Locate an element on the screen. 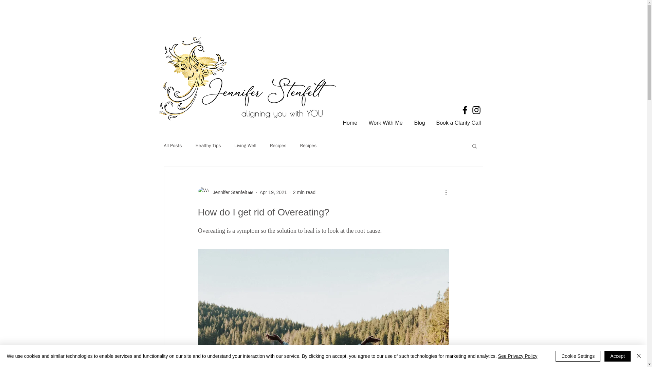 Image resolution: width=652 pixels, height=367 pixels. Work With Me is located at coordinates (386, 123).